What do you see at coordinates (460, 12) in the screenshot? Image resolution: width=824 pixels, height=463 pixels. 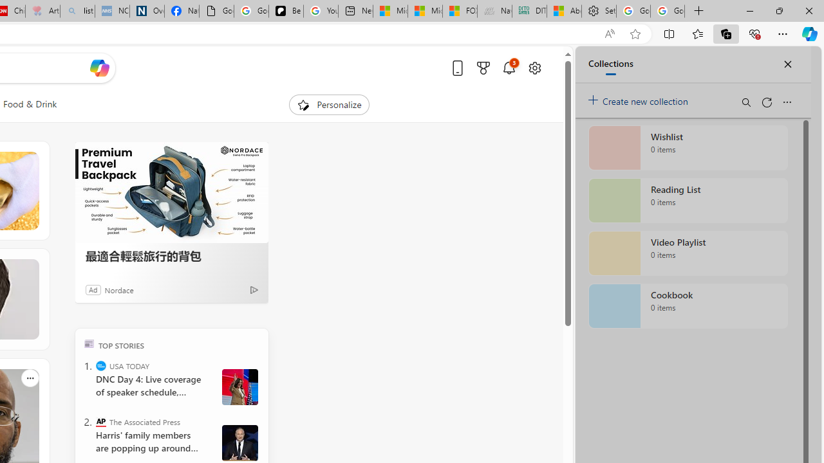 I see `FOX News - MSN` at bounding box center [460, 12].